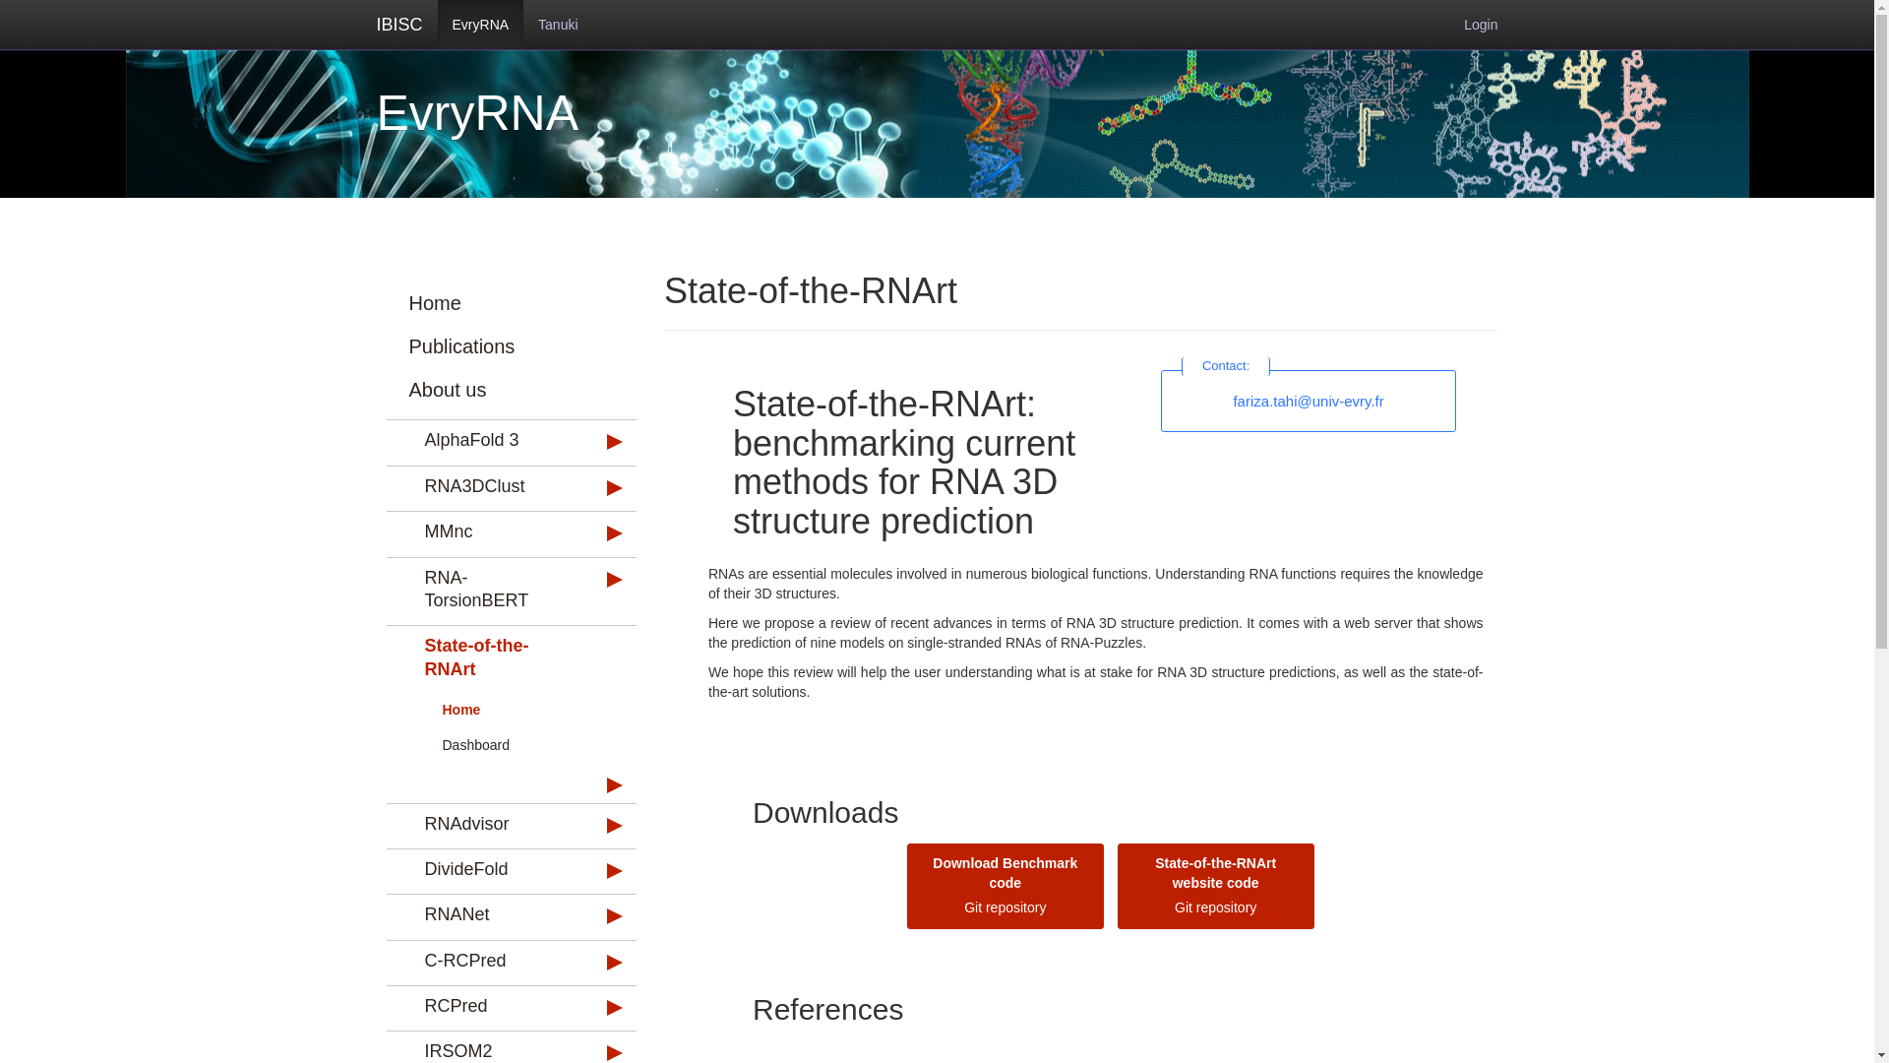 This screenshot has width=1889, height=1063. I want to click on MMnc, so click(487, 531).